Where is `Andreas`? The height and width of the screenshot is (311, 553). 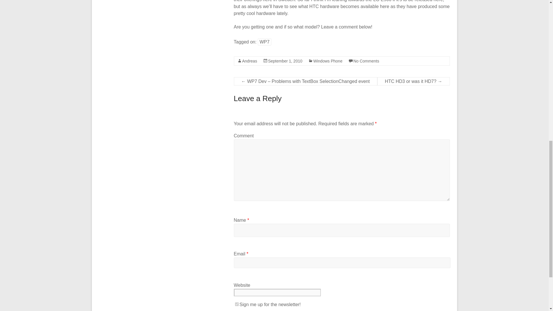
Andreas is located at coordinates (249, 61).